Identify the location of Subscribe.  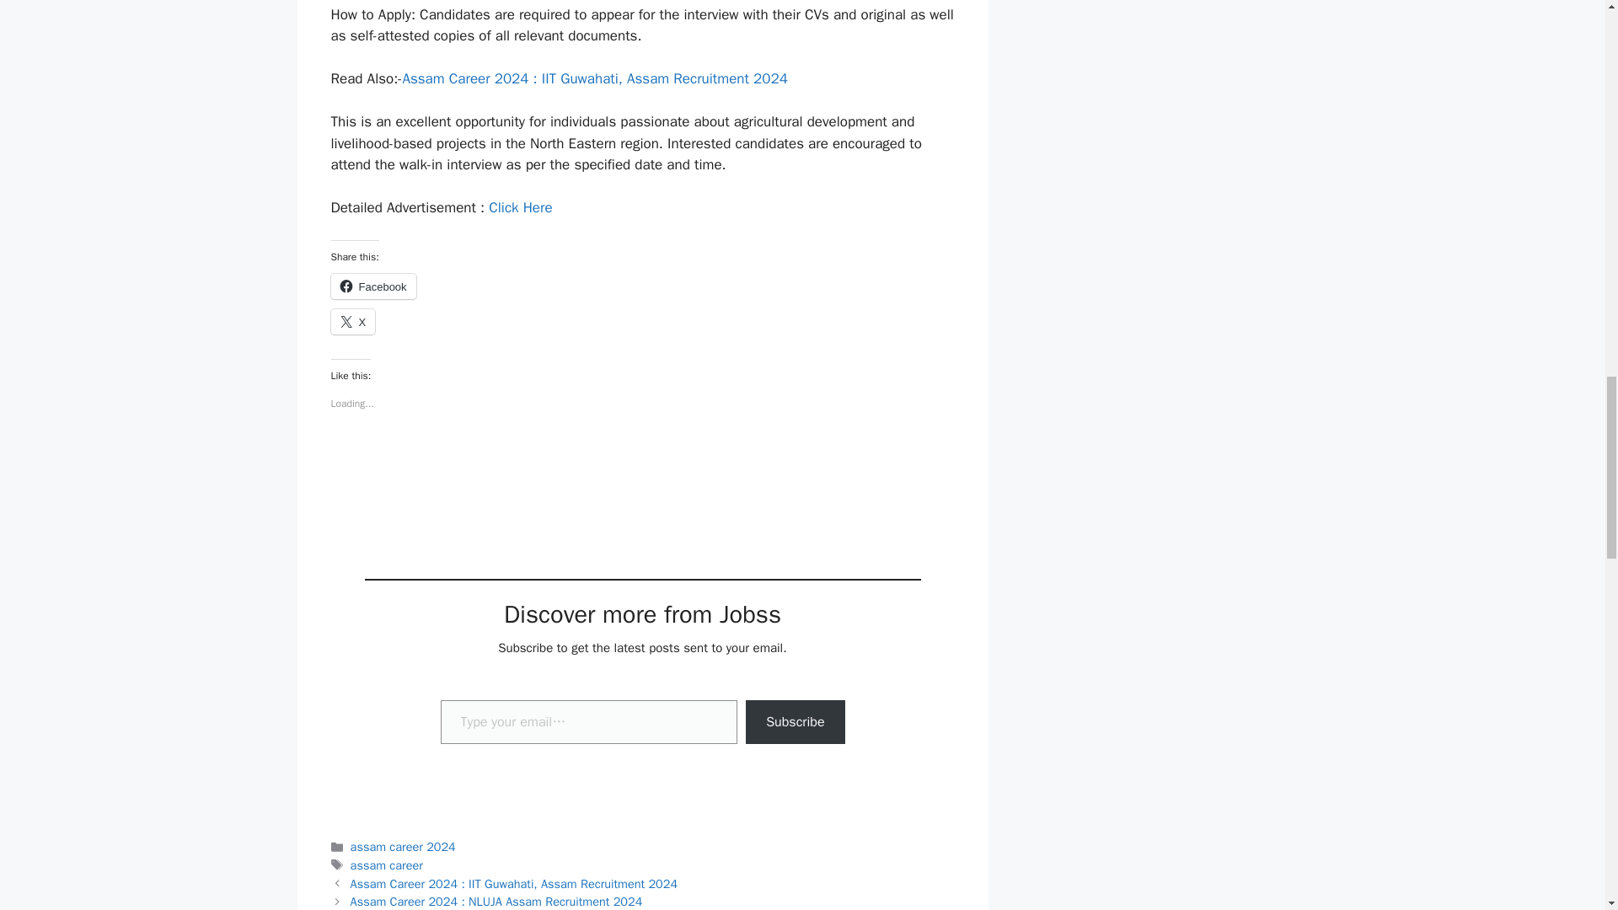
(796, 721).